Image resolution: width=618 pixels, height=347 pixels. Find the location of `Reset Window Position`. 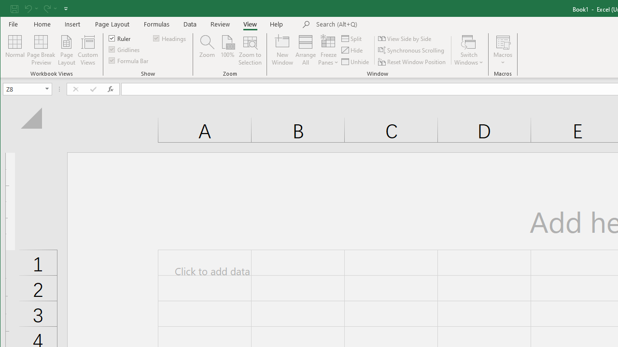

Reset Window Position is located at coordinates (412, 62).